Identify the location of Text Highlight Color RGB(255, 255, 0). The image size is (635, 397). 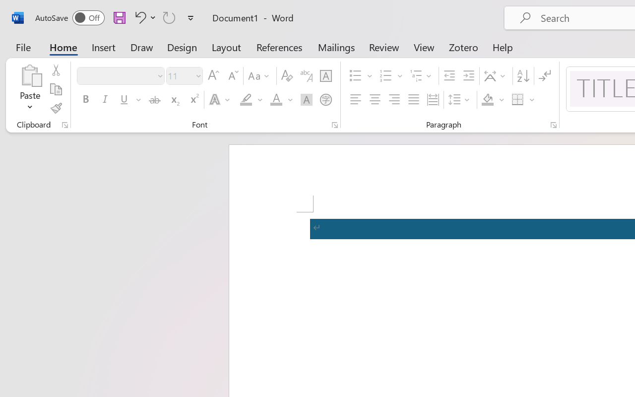
(246, 100).